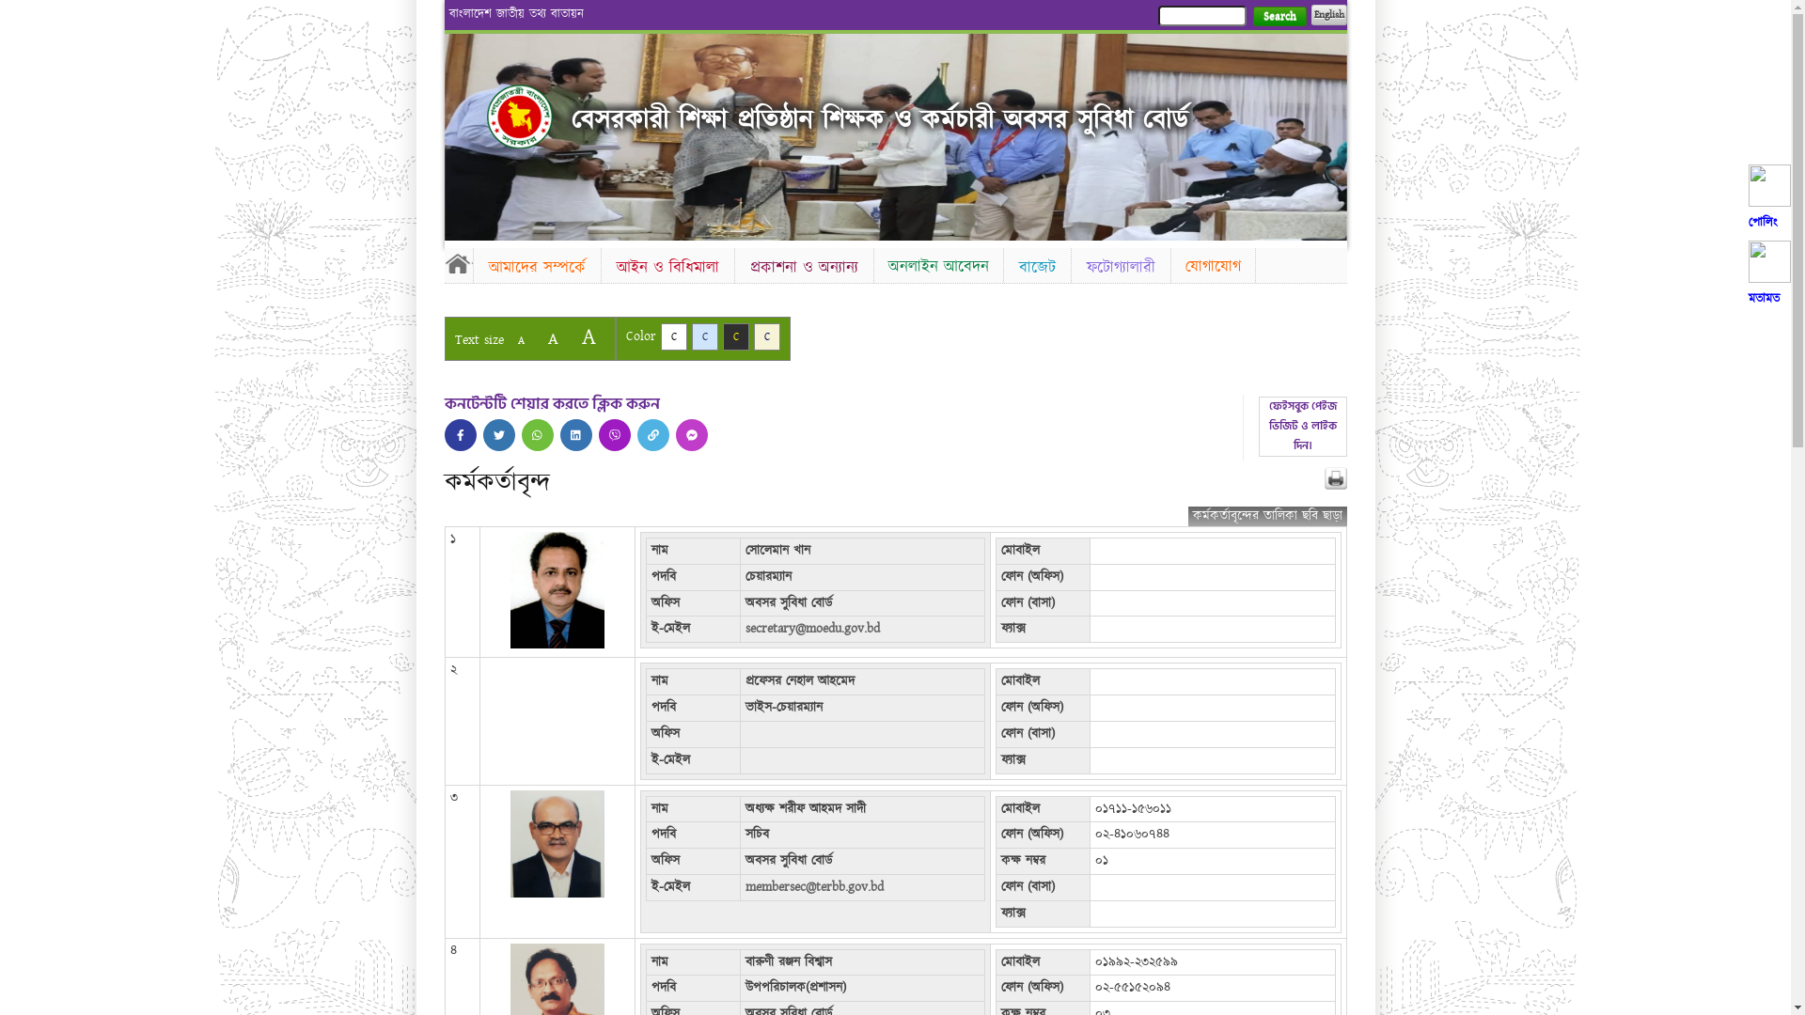 The height and width of the screenshot is (1015, 1805). What do you see at coordinates (520, 117) in the screenshot?
I see `Home` at bounding box center [520, 117].